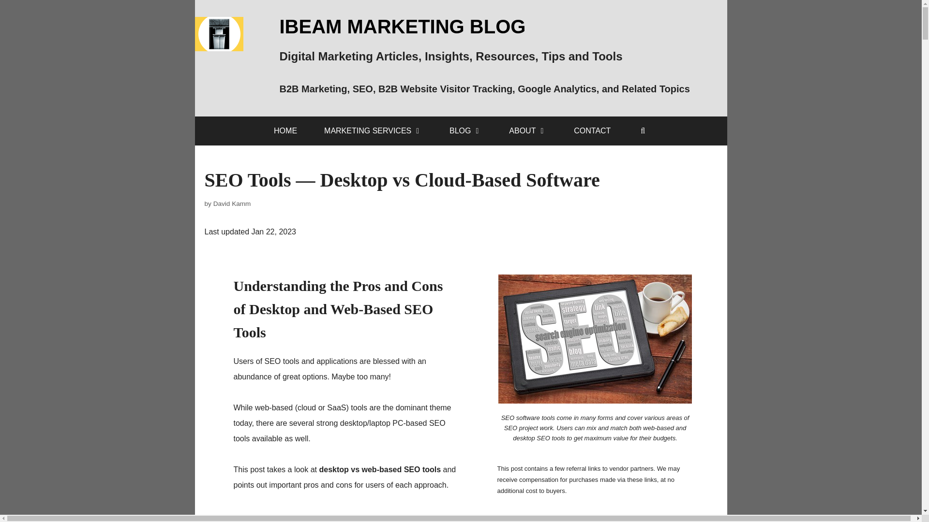 Image resolution: width=929 pixels, height=522 pixels. What do you see at coordinates (373, 130) in the screenshot?
I see `MARKETING SERVICES` at bounding box center [373, 130].